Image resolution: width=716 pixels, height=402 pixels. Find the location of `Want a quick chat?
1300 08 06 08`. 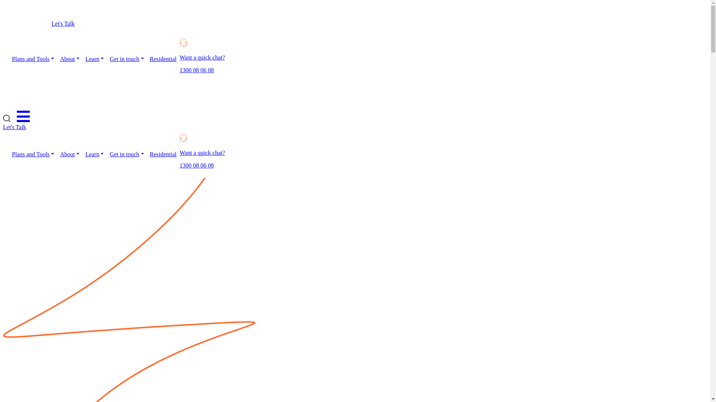

Want a quick chat?
1300 08 06 08 is located at coordinates (202, 58).